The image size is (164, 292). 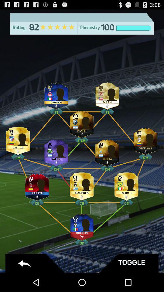 What do you see at coordinates (36, 263) in the screenshot?
I see `go to previous` at bounding box center [36, 263].